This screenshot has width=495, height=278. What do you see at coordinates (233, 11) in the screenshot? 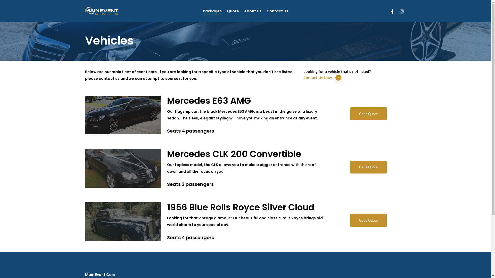
I see `Quote` at bounding box center [233, 11].